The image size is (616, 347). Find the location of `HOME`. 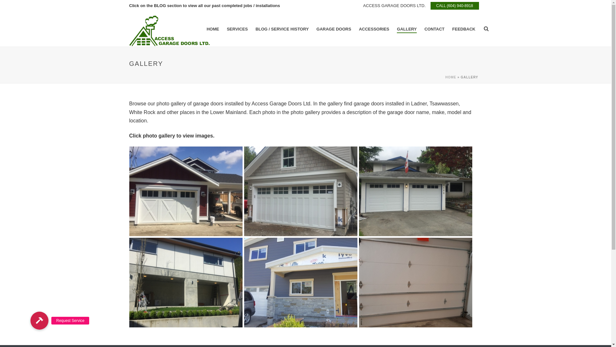

HOME is located at coordinates (213, 29).